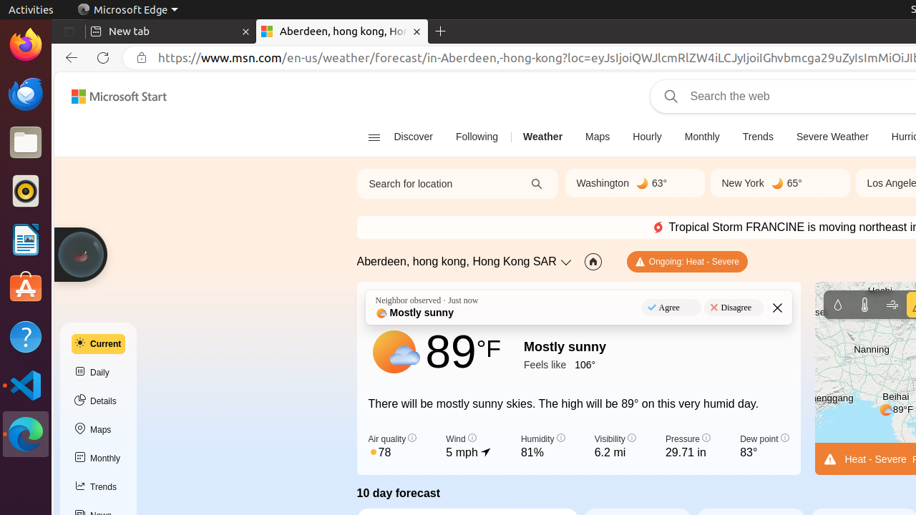 This screenshot has height=515, width=916. I want to click on Daily, so click(99, 373).